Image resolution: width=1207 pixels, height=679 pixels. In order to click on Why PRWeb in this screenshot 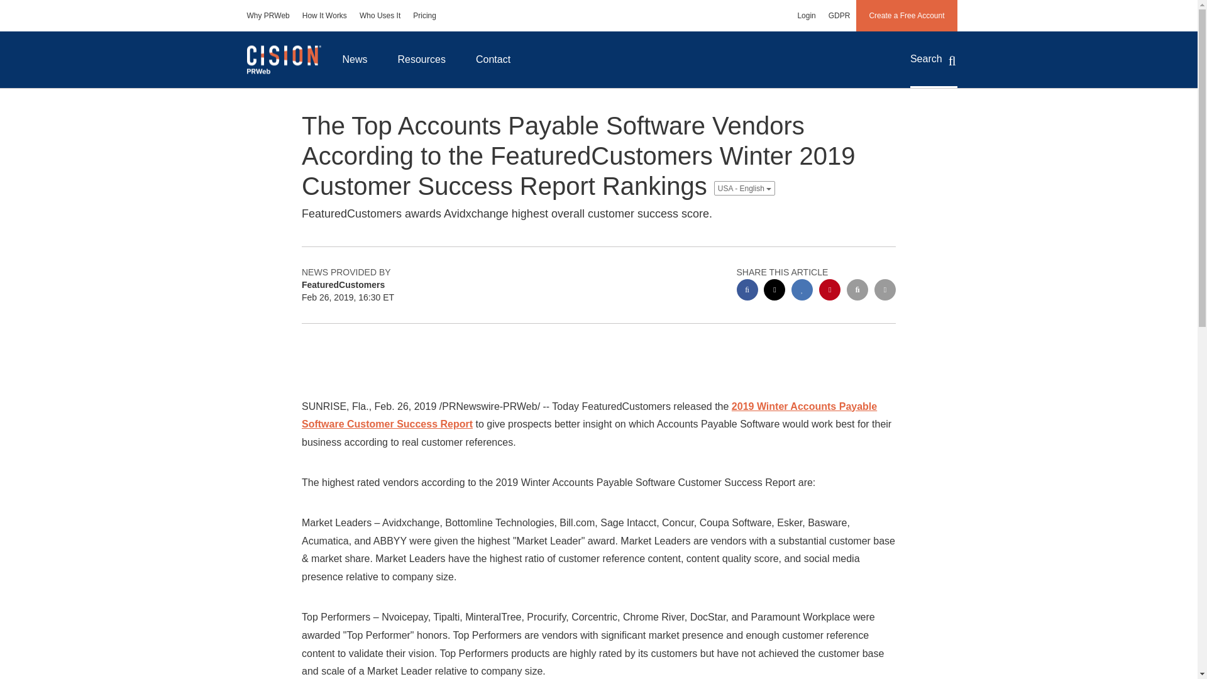, I will do `click(268, 15)`.